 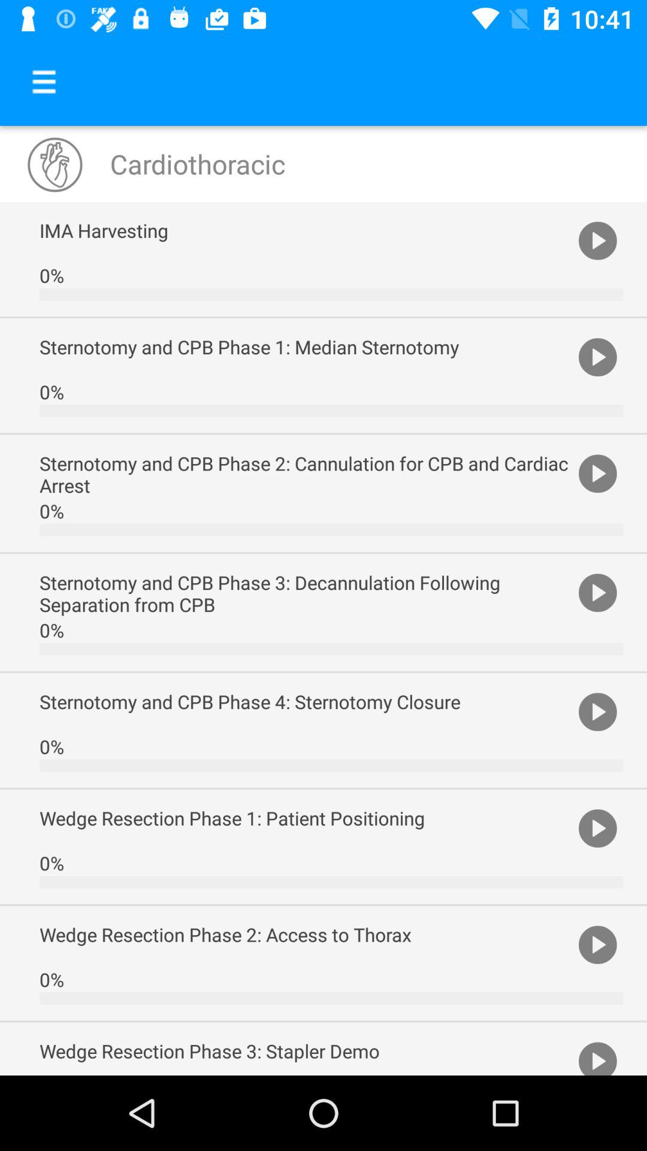 What do you see at coordinates (598, 944) in the screenshot?
I see `select icon to the right of wedge resection phase` at bounding box center [598, 944].